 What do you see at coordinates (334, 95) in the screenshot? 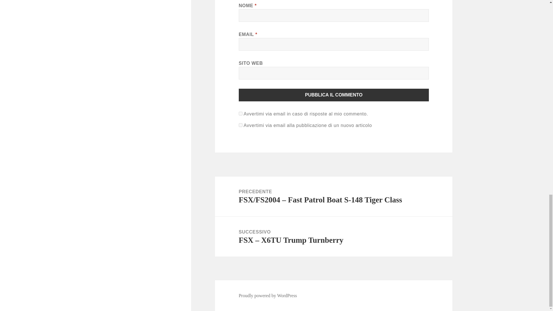
I see `Pubblica il commento` at bounding box center [334, 95].